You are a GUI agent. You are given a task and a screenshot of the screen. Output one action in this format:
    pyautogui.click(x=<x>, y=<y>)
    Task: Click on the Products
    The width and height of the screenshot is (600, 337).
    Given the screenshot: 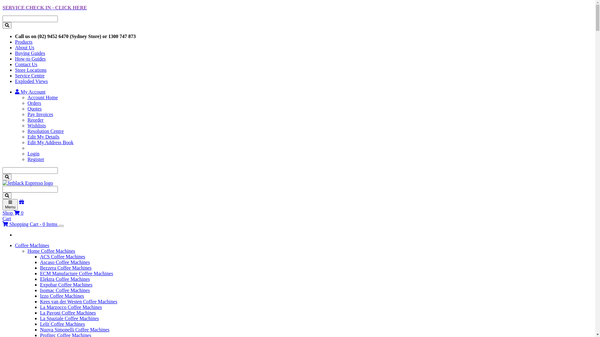 What is the action you would take?
    pyautogui.click(x=24, y=42)
    